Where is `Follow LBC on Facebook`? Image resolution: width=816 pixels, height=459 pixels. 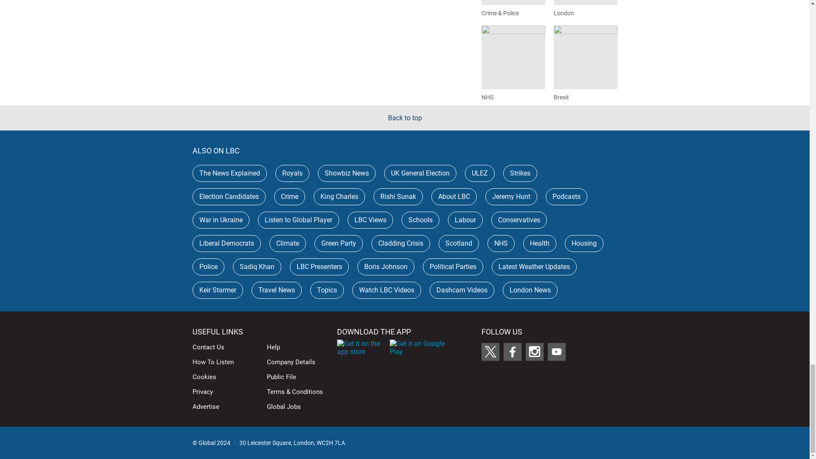 Follow LBC on Facebook is located at coordinates (512, 351).